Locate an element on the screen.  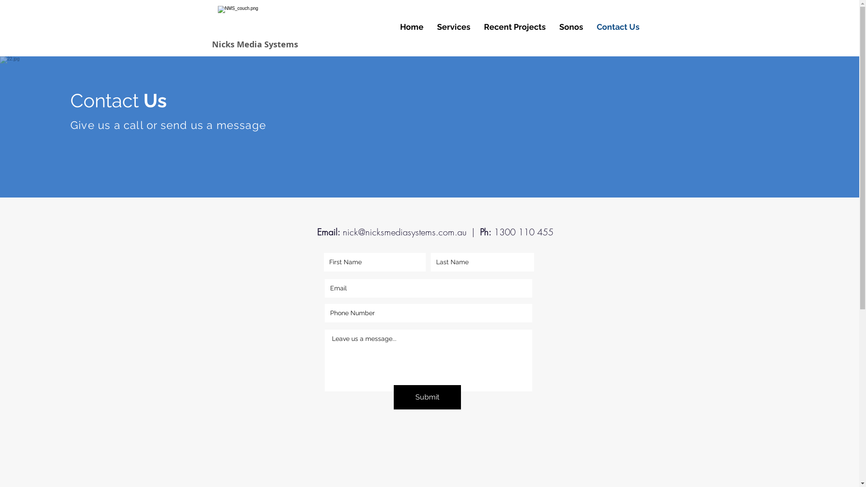
Sonos is located at coordinates (571, 27).